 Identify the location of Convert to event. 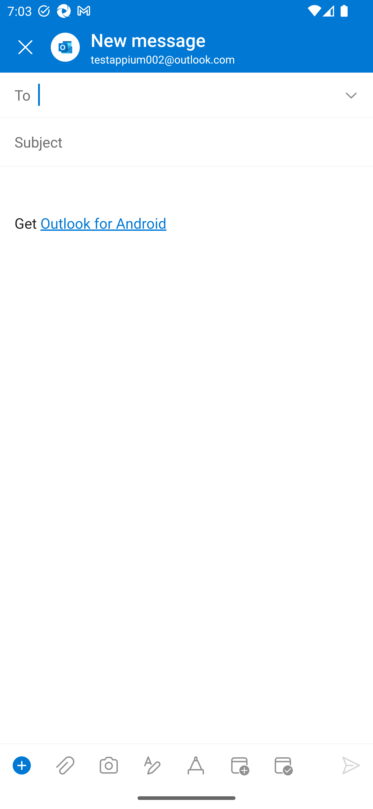
(239, 765).